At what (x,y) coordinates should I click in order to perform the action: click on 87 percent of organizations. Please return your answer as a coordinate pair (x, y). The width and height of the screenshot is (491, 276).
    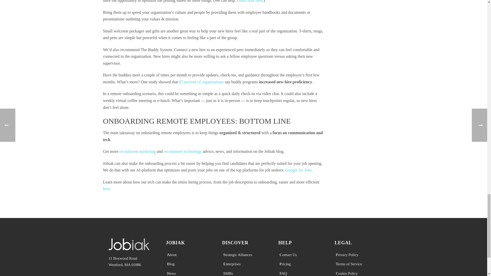
    Looking at the image, I should click on (202, 82).